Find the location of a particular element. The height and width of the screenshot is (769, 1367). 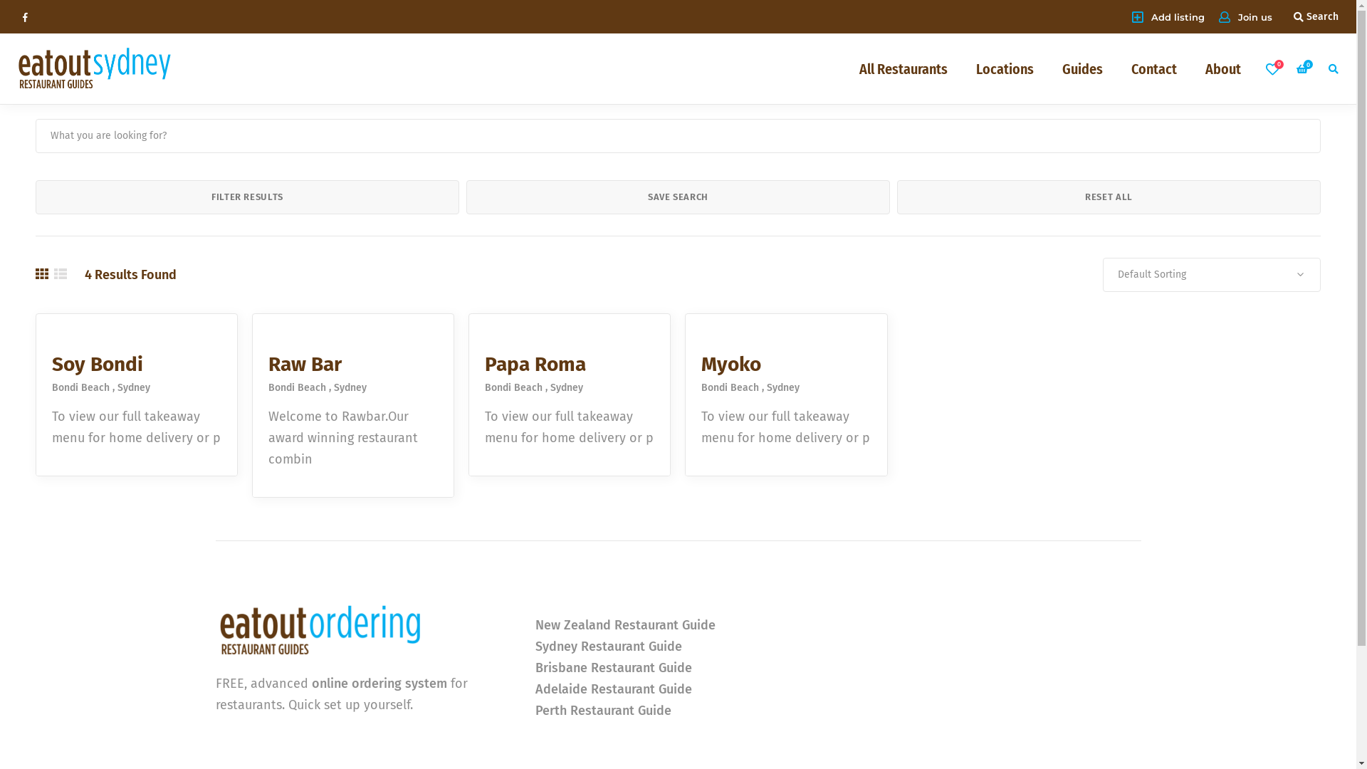

Sydney is located at coordinates (134, 387).